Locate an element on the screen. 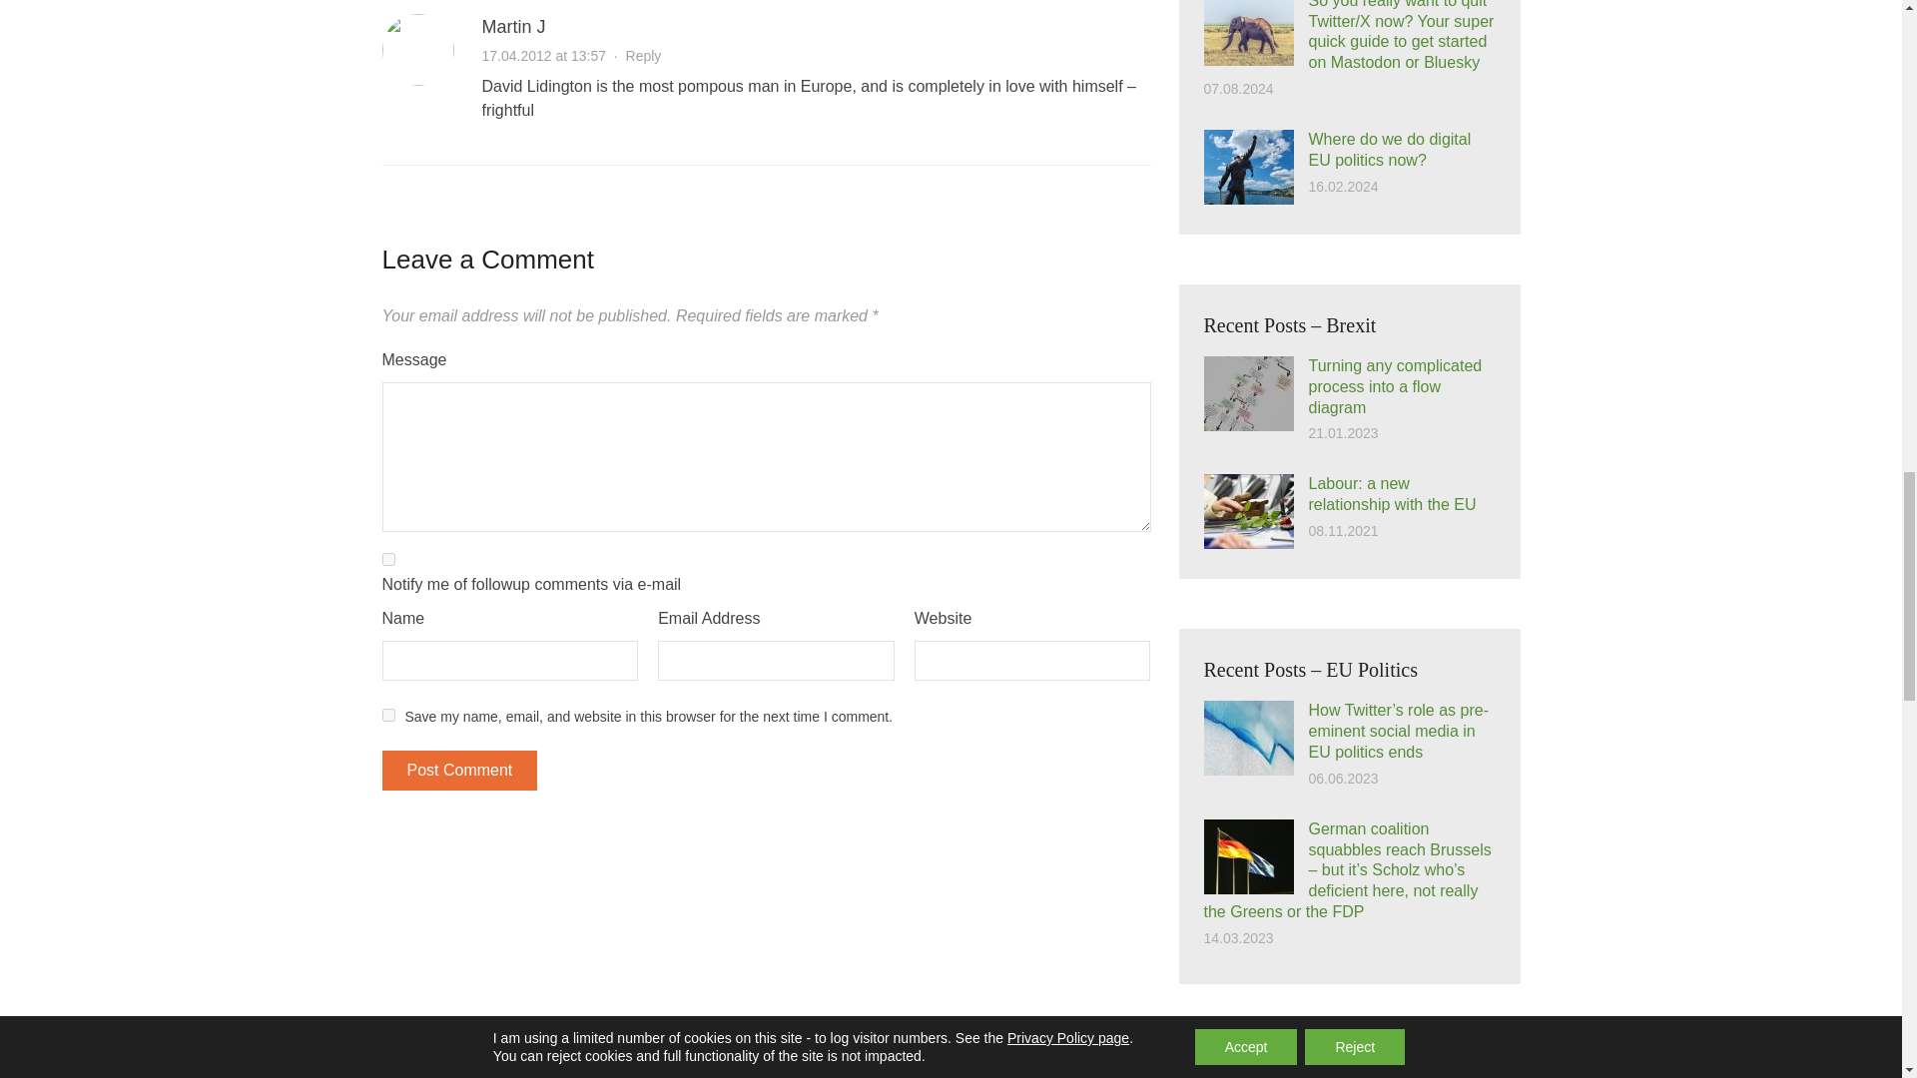 The height and width of the screenshot is (1078, 1917). subscribe is located at coordinates (387, 559).